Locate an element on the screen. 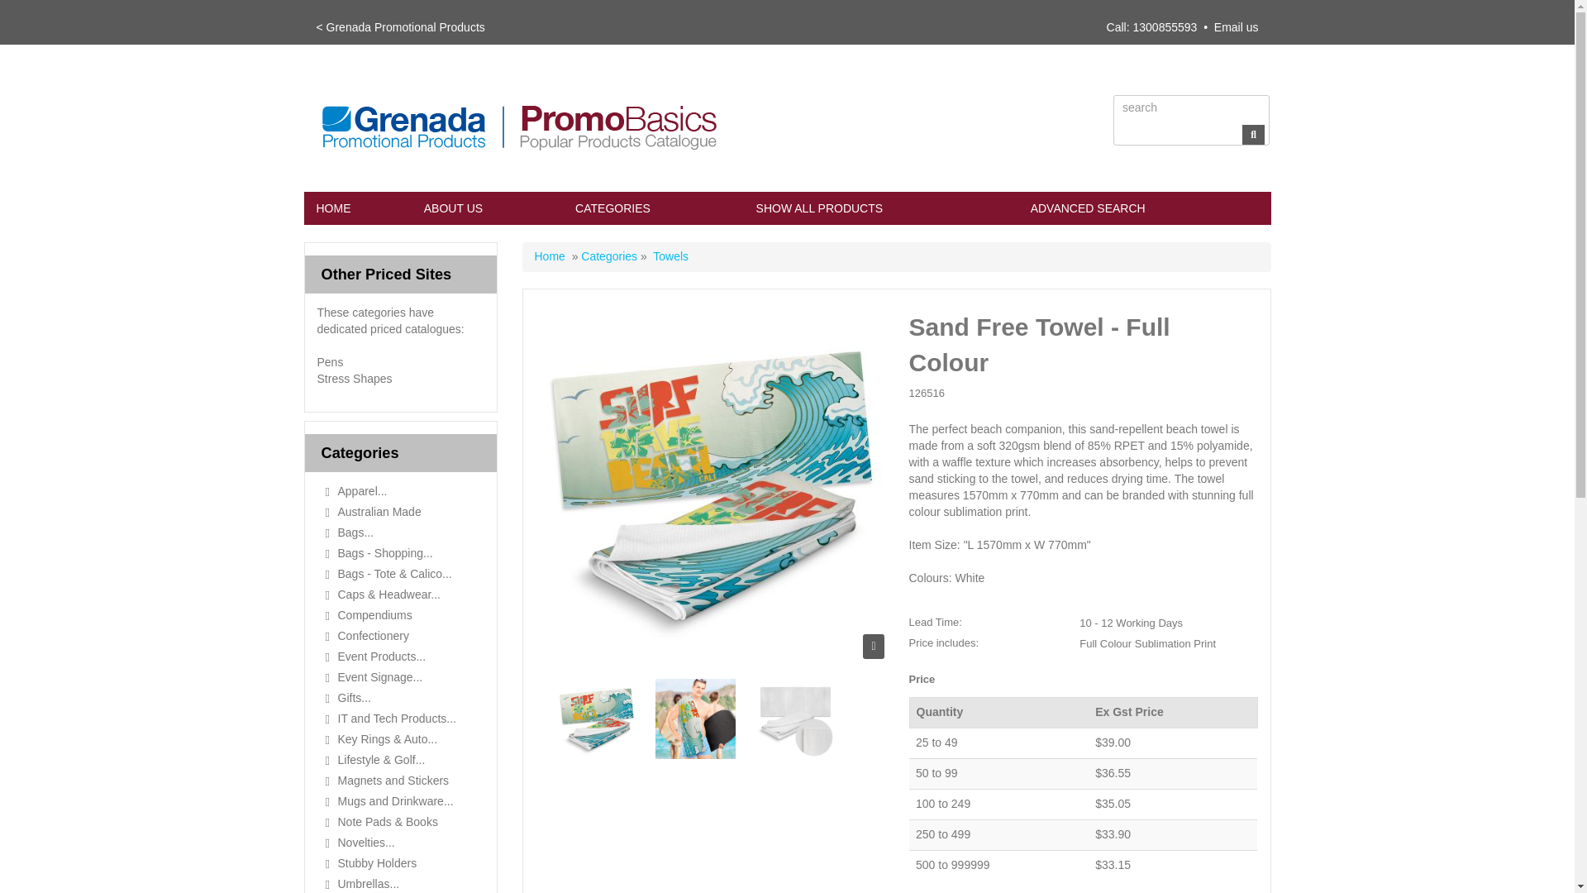  ADVANCED SEARCH is located at coordinates (1144, 208).